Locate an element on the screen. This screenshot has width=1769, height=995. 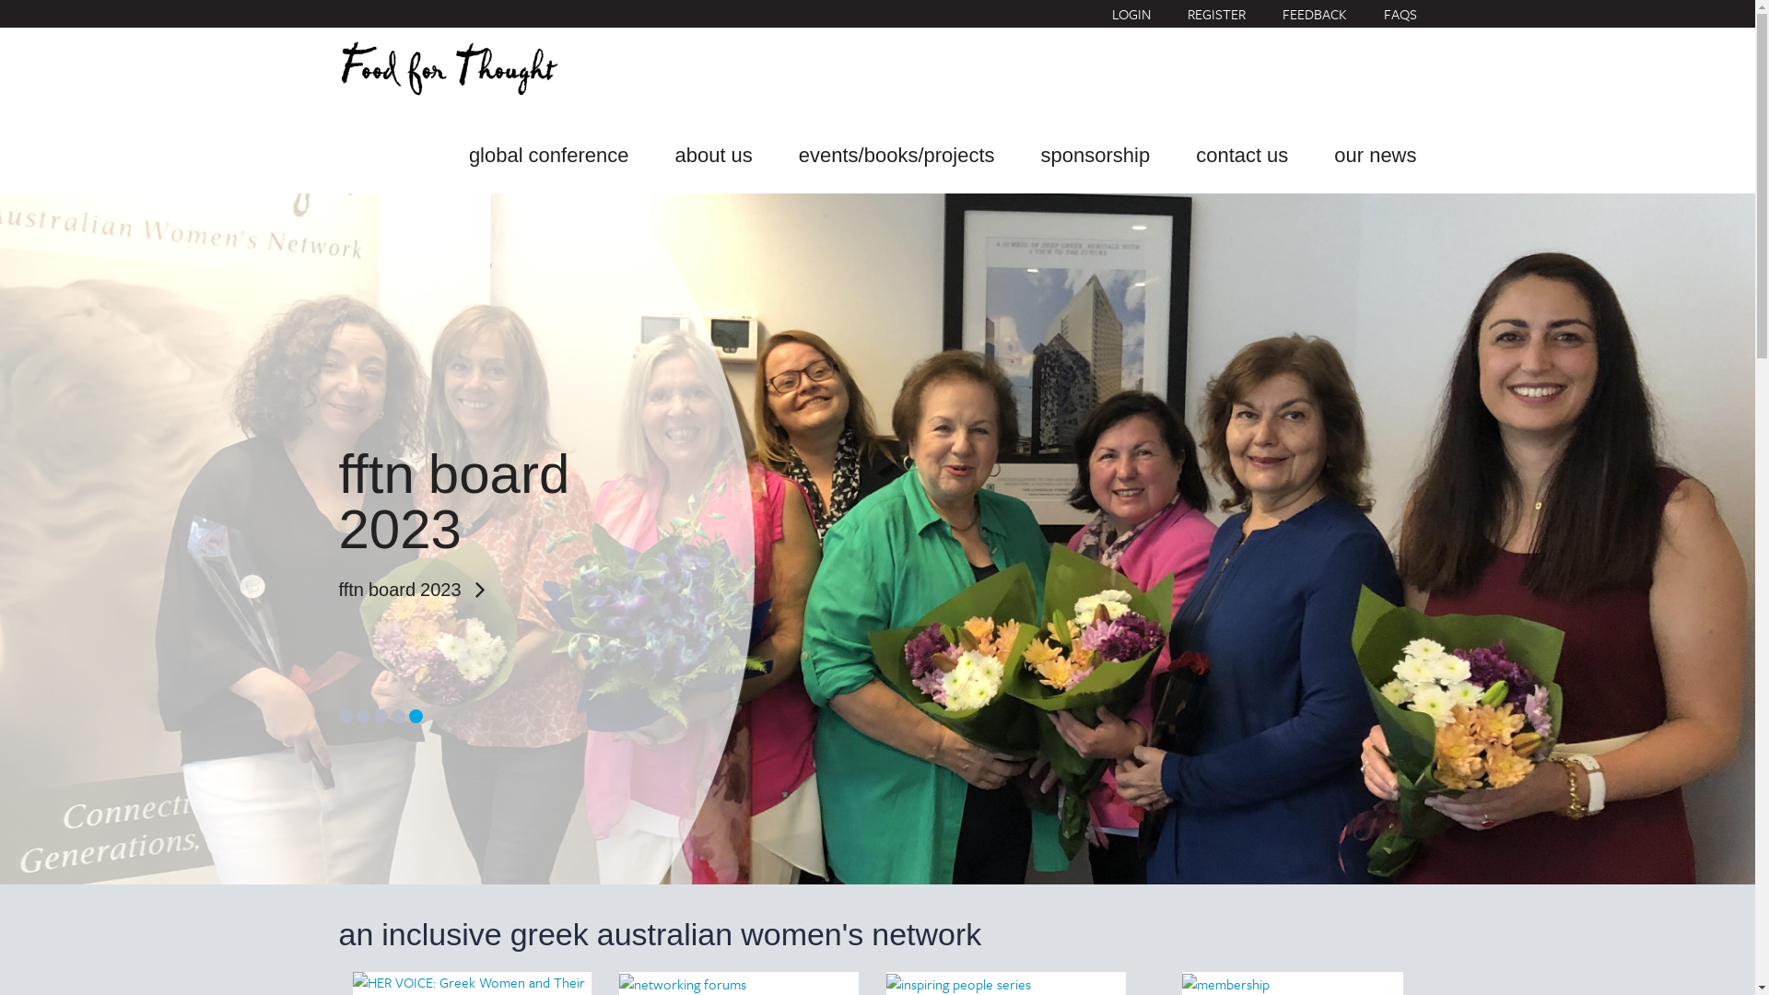
LOGIN is located at coordinates (1131, 14).